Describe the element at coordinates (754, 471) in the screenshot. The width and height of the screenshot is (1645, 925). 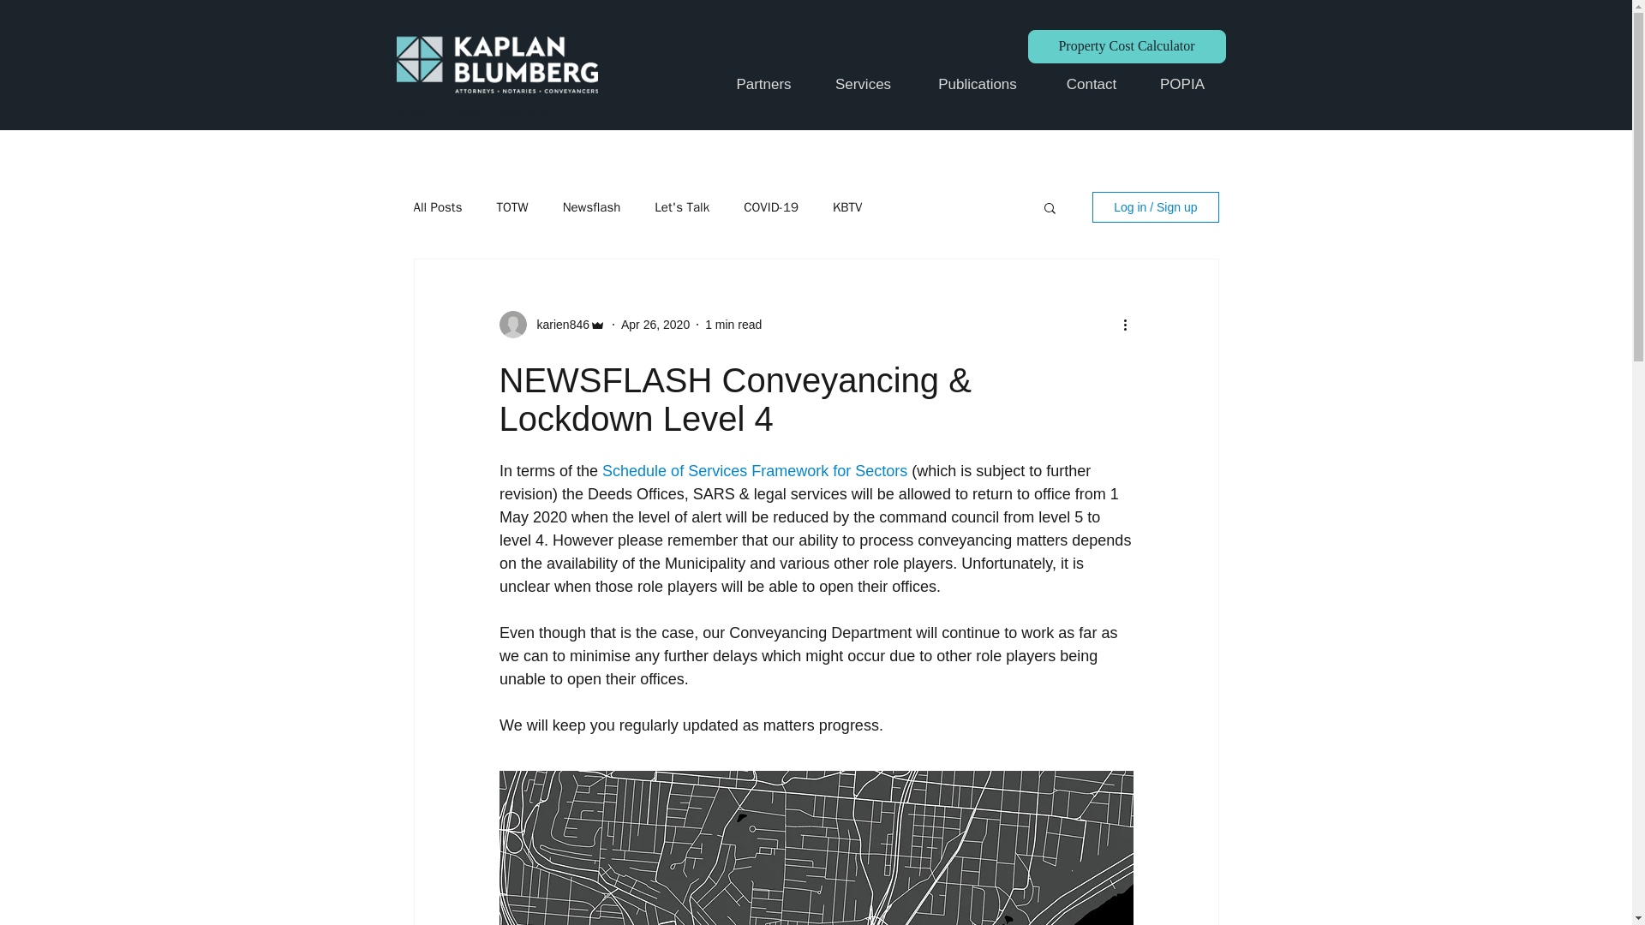
I see `Schedule of Services Framework for Sectors` at that location.